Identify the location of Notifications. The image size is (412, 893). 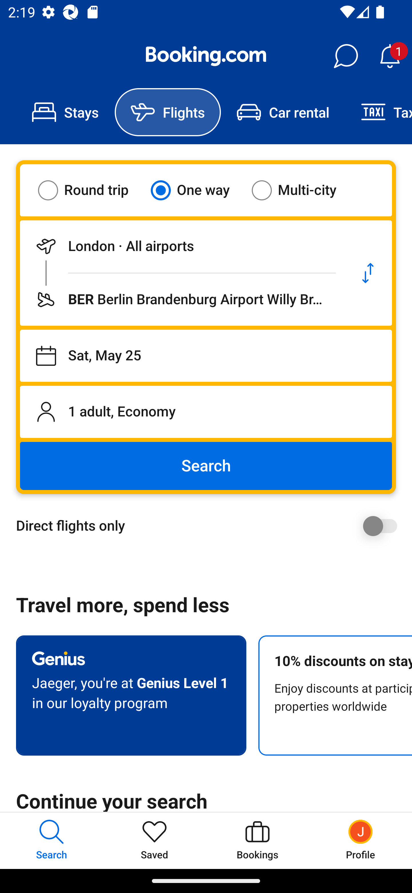
(390, 56).